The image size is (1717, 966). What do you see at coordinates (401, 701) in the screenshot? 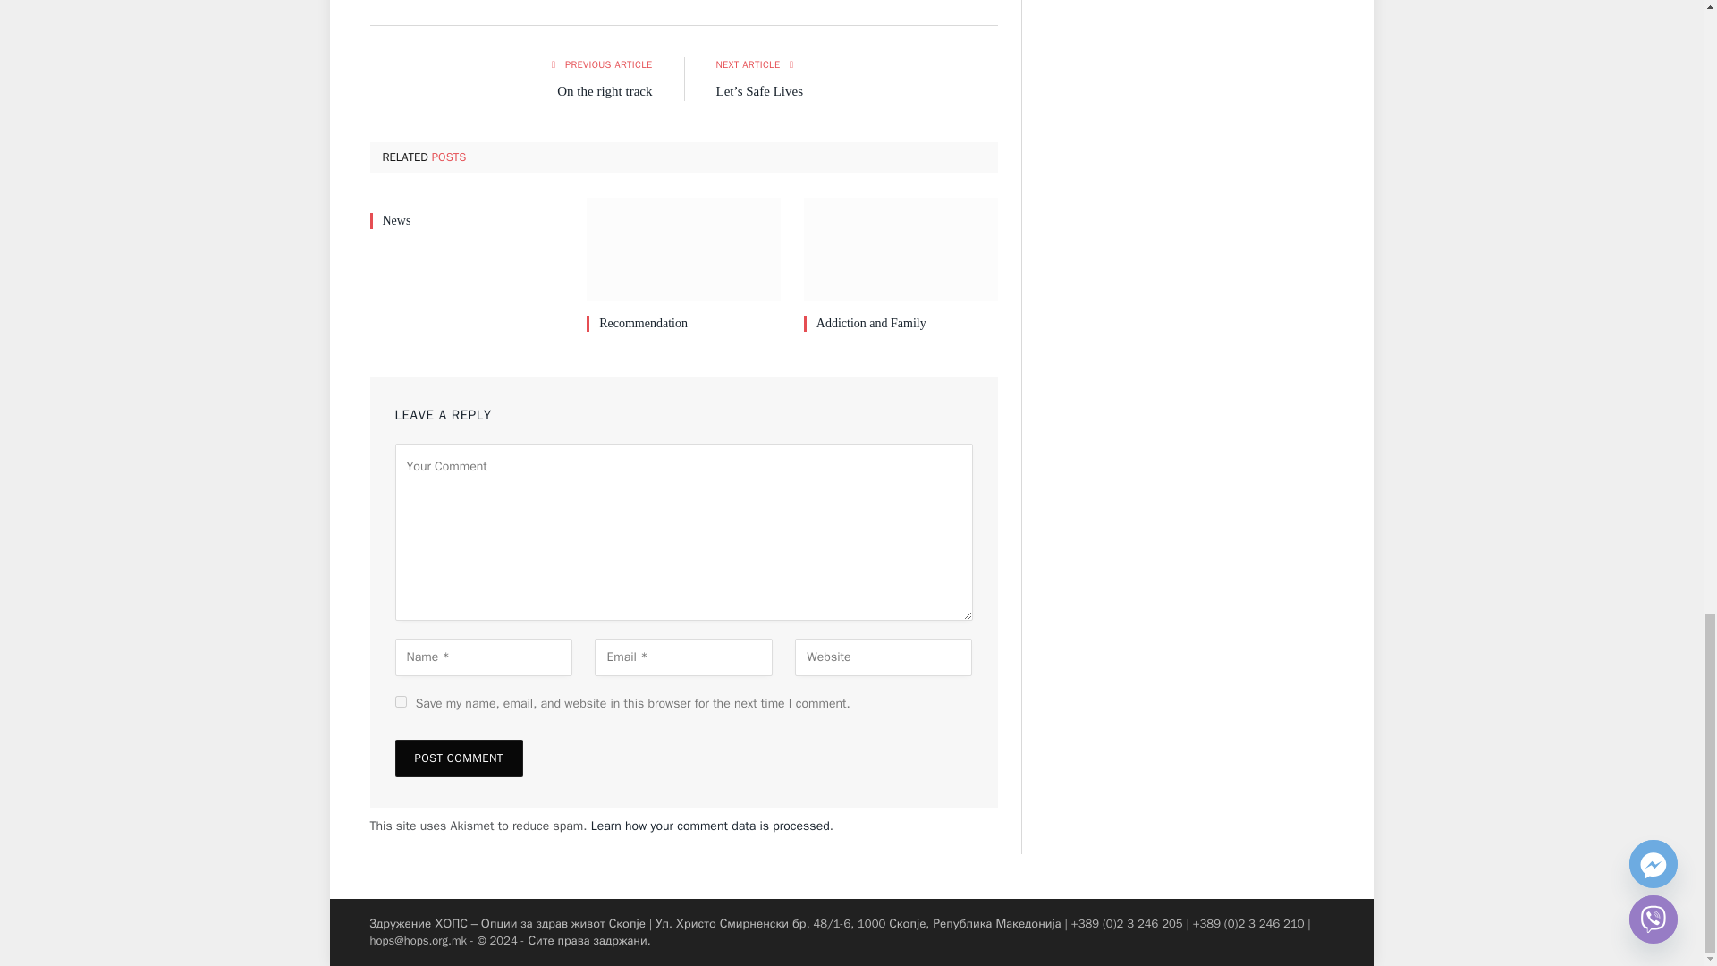
I see `yes` at bounding box center [401, 701].